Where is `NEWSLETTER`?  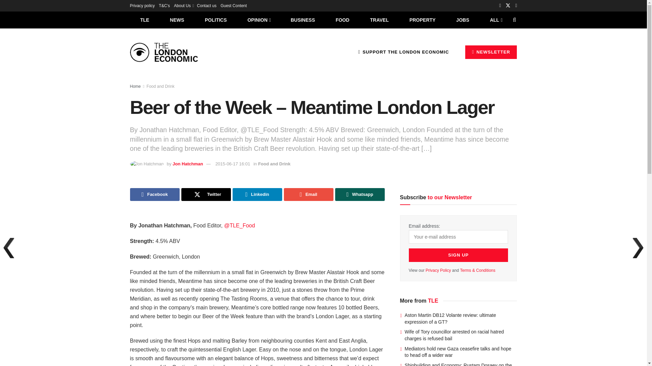
NEWSLETTER is located at coordinates (491, 52).